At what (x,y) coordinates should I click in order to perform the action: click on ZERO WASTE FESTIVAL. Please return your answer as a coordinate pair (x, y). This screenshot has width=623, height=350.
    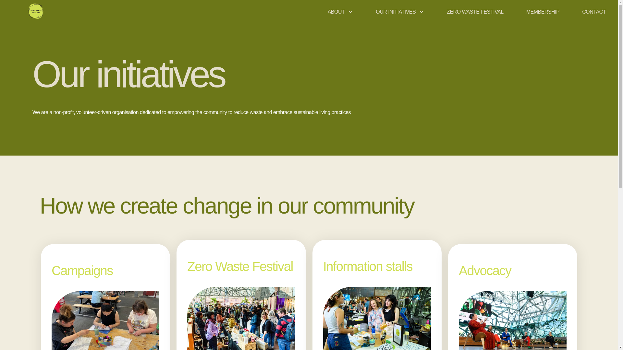
    Looking at the image, I should click on (475, 12).